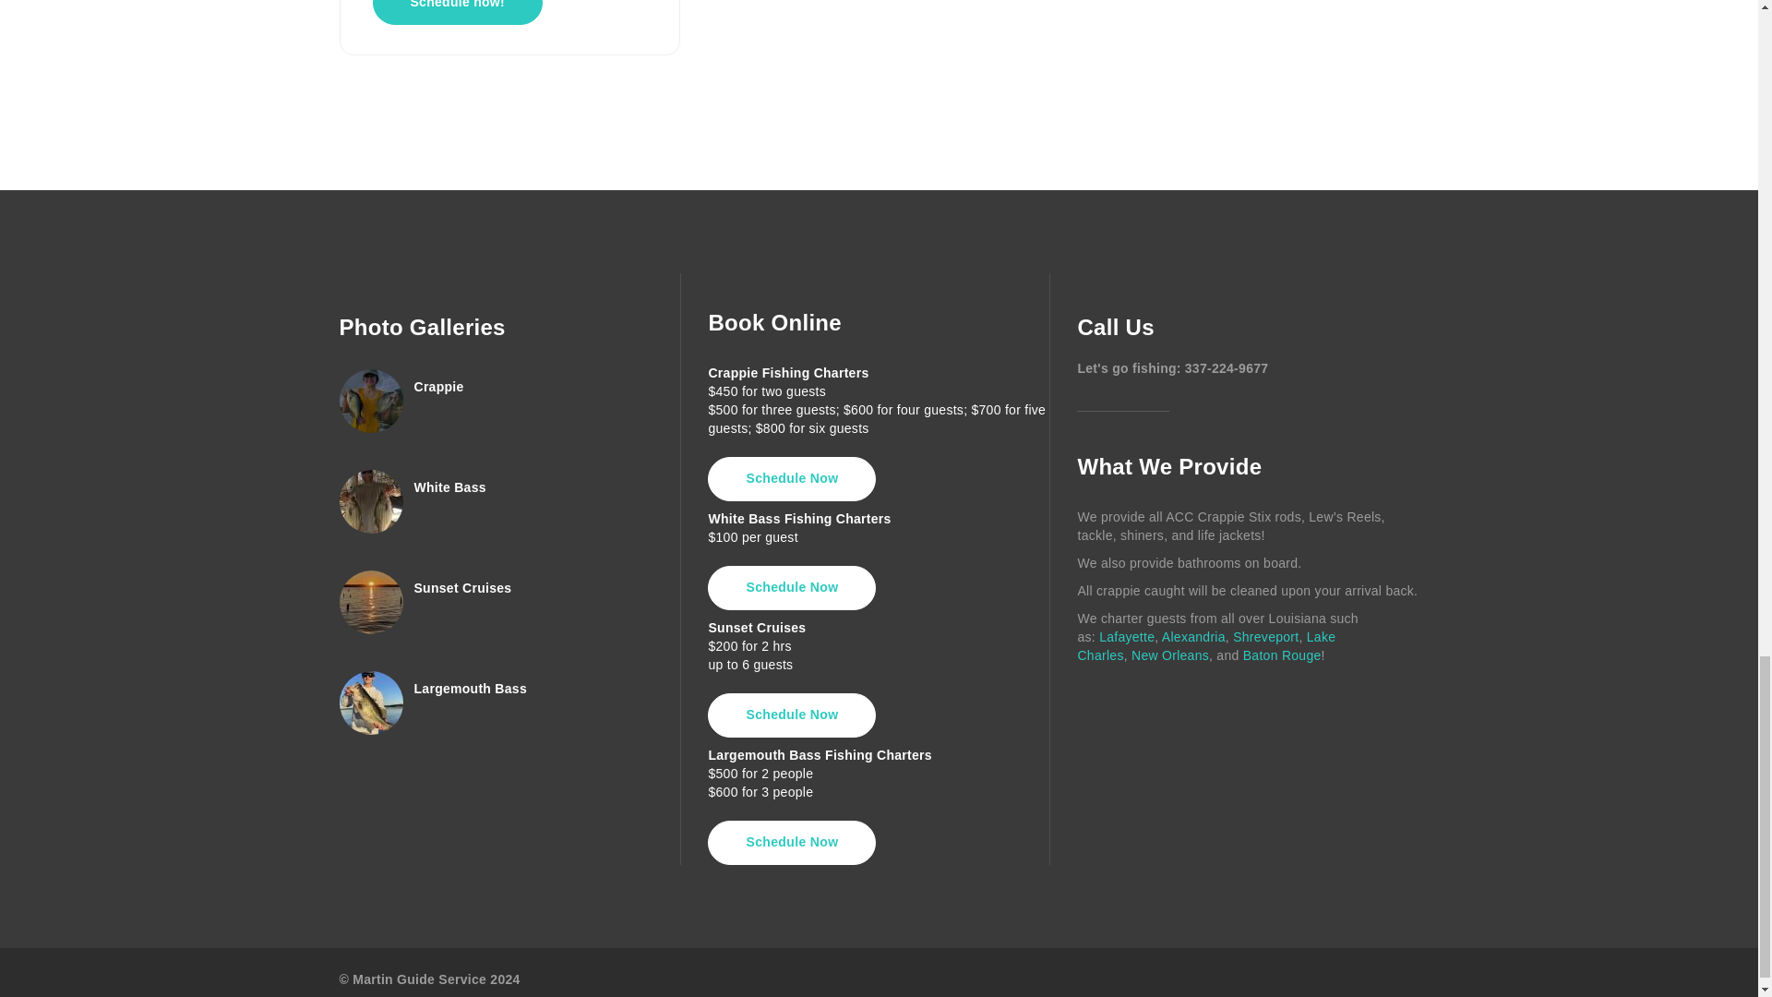 This screenshot has width=1772, height=997. What do you see at coordinates (1266, 636) in the screenshot?
I see `Shreveport` at bounding box center [1266, 636].